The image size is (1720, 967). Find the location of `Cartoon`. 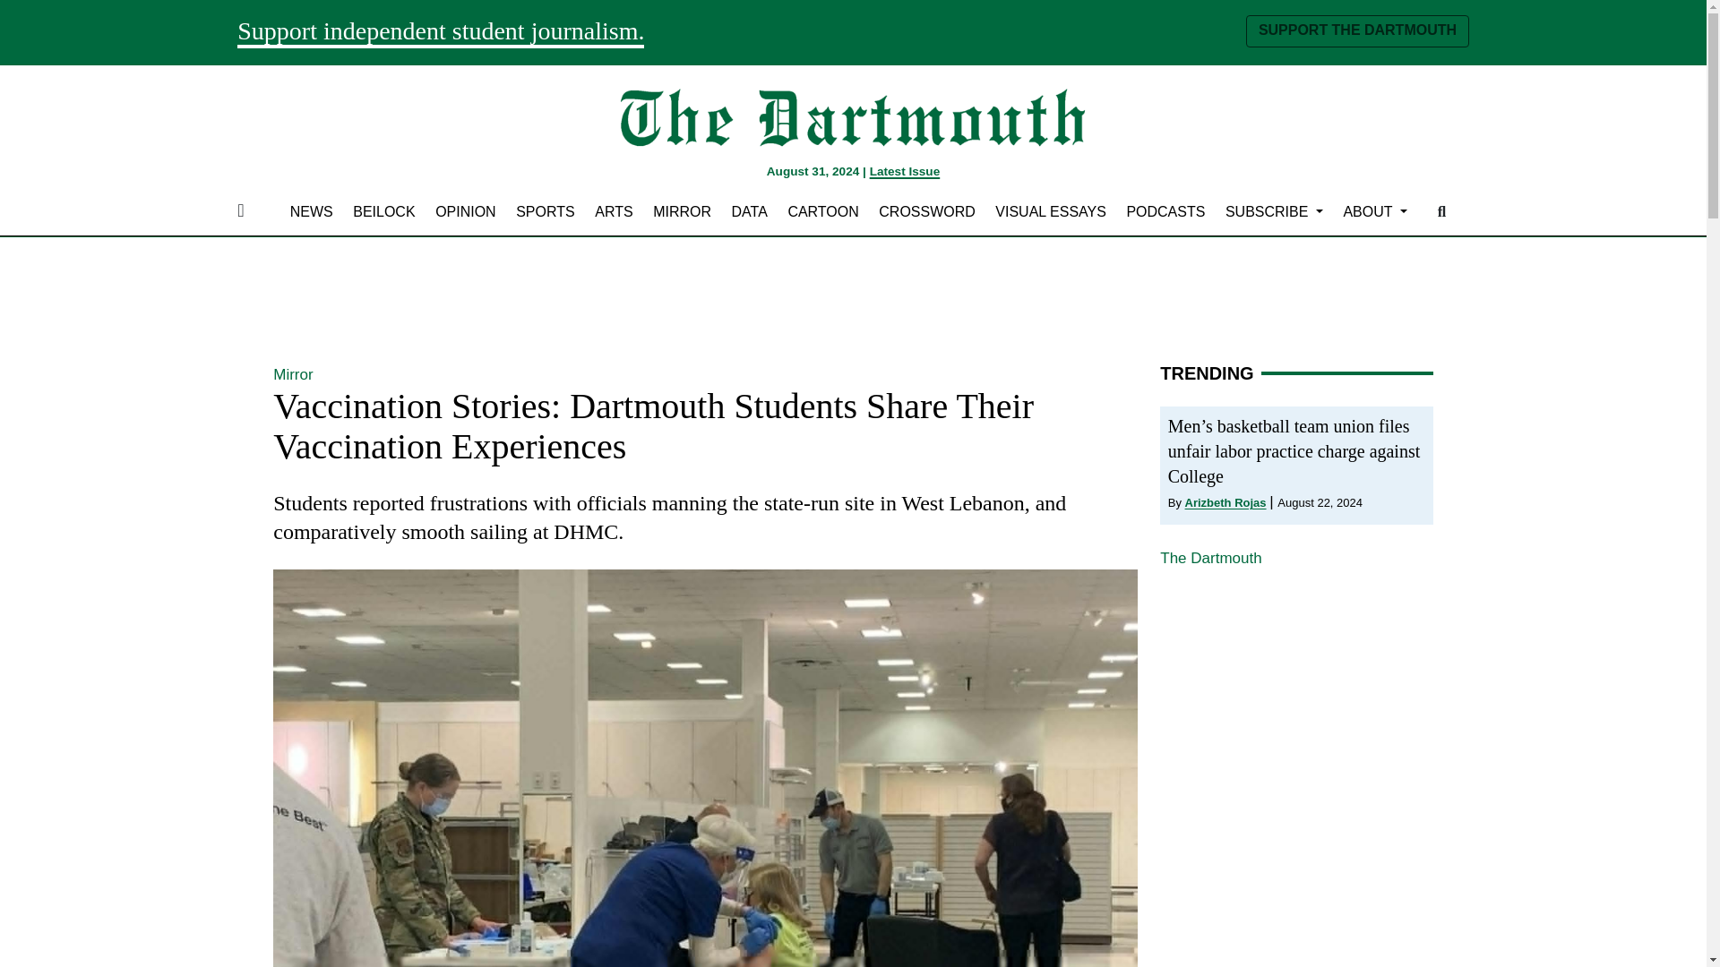

Cartoon is located at coordinates (823, 211).